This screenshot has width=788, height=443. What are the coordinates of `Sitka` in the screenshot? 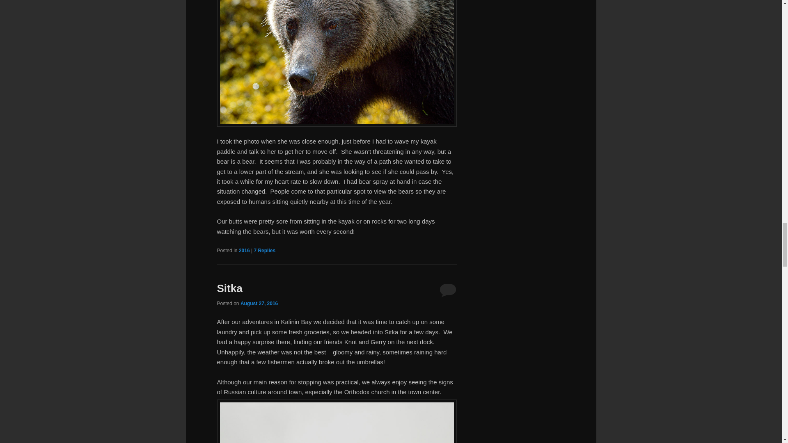 It's located at (229, 288).